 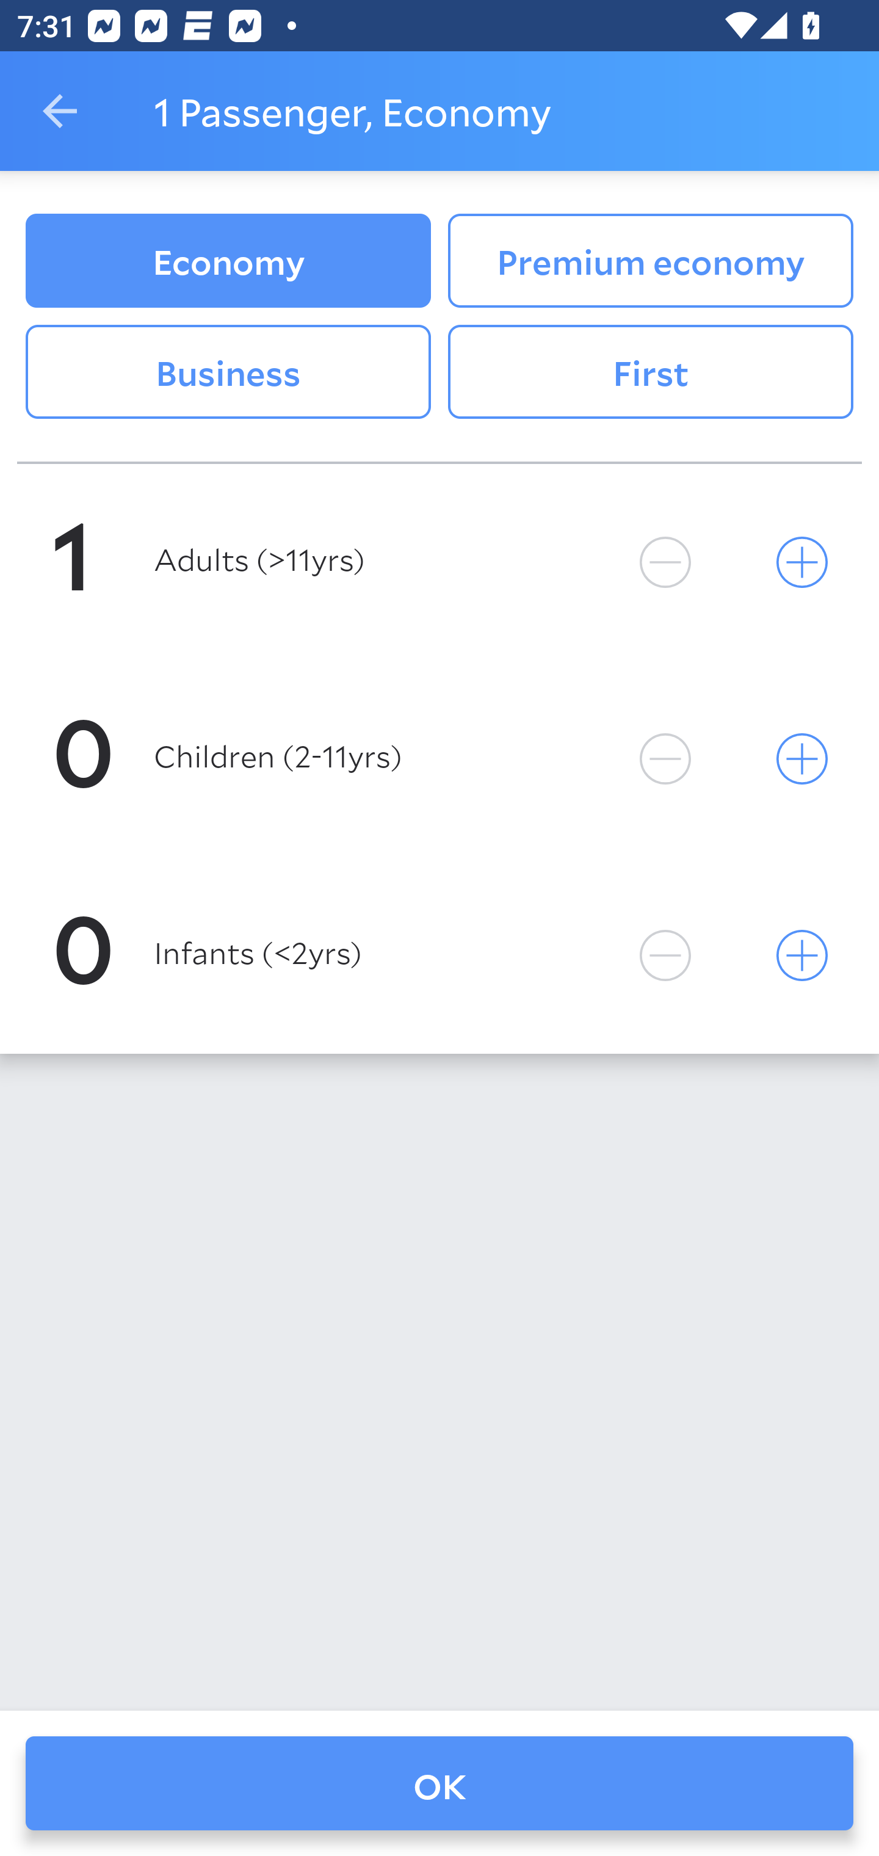 I want to click on Navigate up, so click(x=60, y=111).